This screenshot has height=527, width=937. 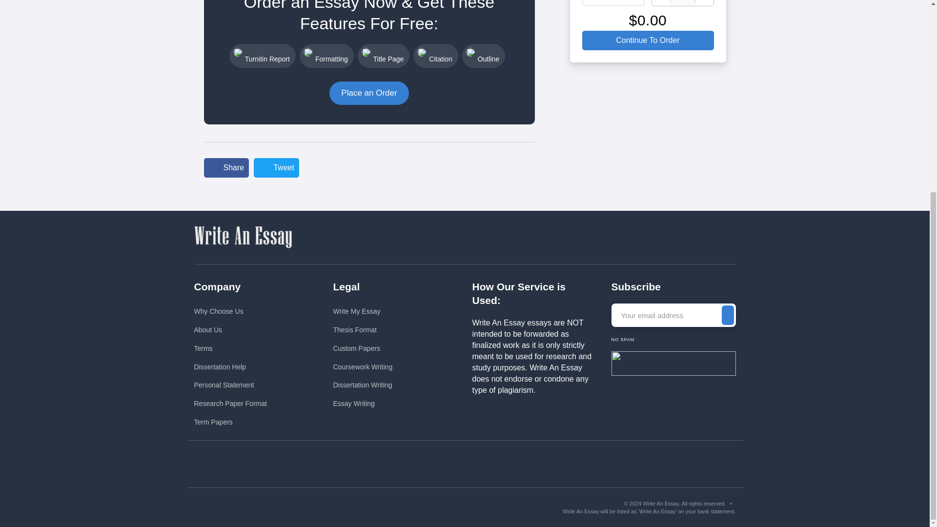 I want to click on Increase, so click(x=704, y=3).